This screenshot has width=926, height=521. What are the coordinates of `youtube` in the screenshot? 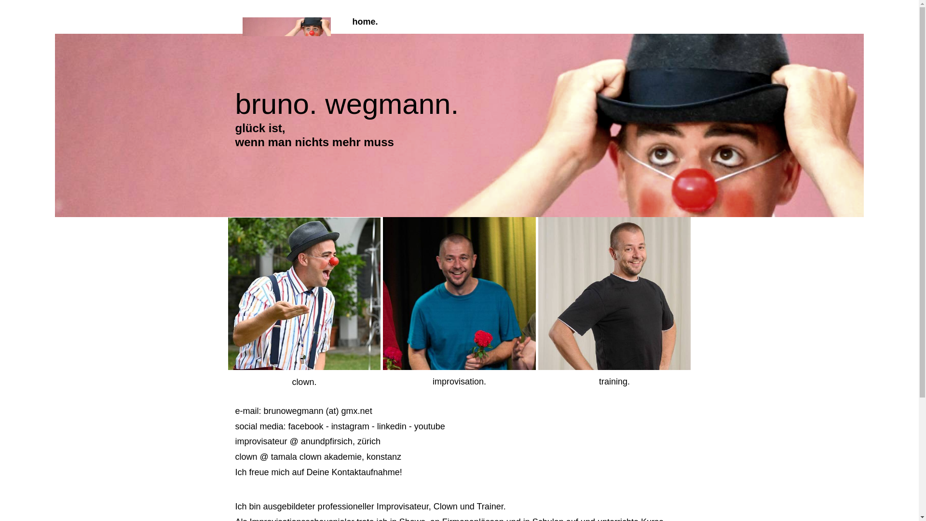 It's located at (430, 426).